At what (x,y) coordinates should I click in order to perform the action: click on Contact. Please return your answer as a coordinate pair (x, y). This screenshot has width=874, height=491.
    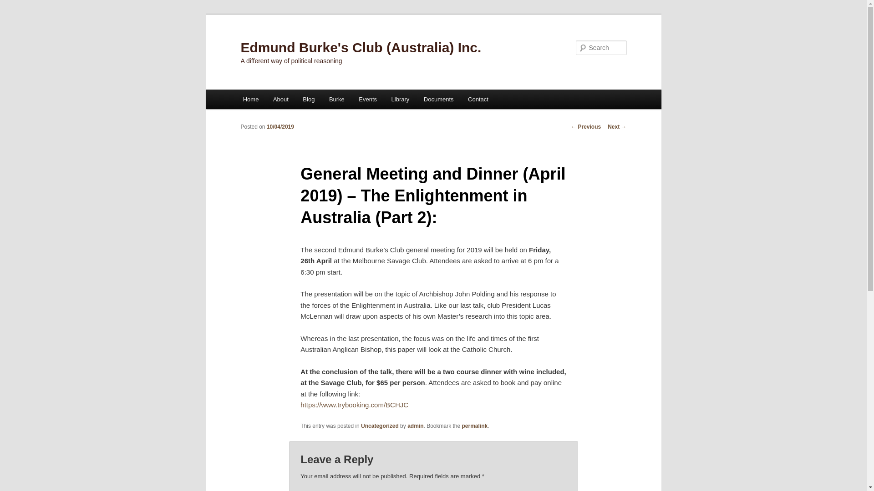
    Looking at the image, I should click on (478, 99).